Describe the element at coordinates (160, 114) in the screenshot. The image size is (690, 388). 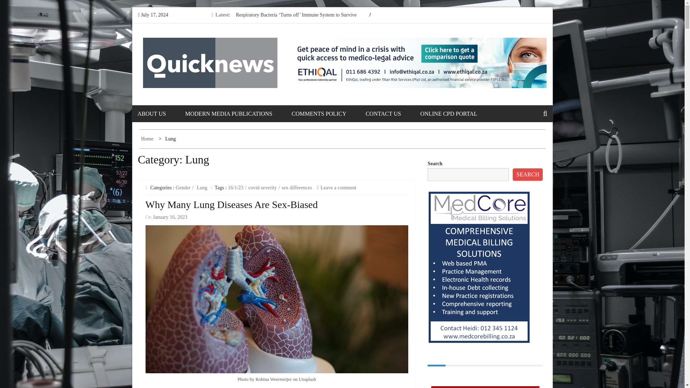
I see `ABOUT US` at that location.